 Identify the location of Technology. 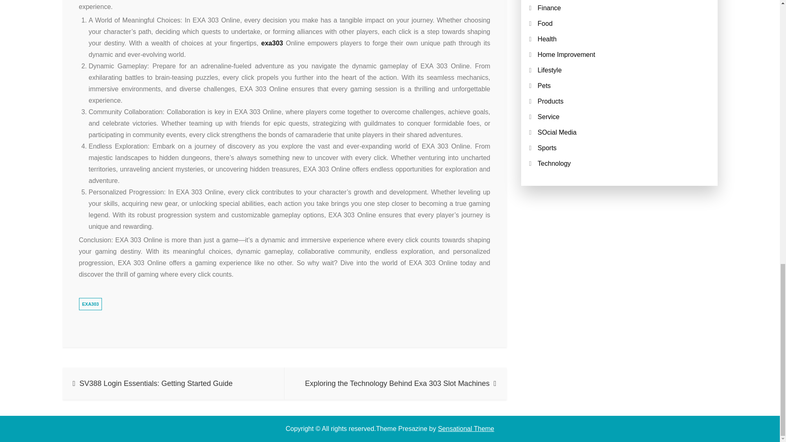
(554, 163).